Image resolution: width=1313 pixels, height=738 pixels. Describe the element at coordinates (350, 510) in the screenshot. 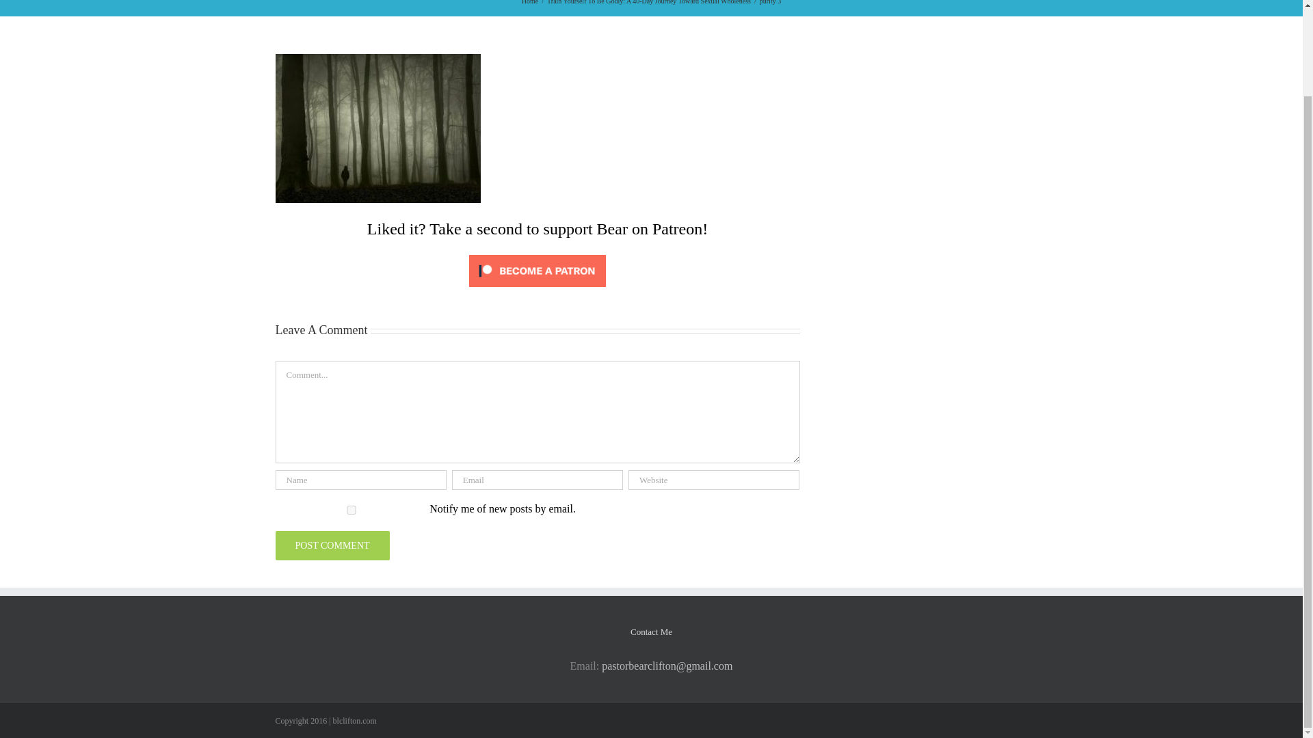

I see `subscribe` at that location.